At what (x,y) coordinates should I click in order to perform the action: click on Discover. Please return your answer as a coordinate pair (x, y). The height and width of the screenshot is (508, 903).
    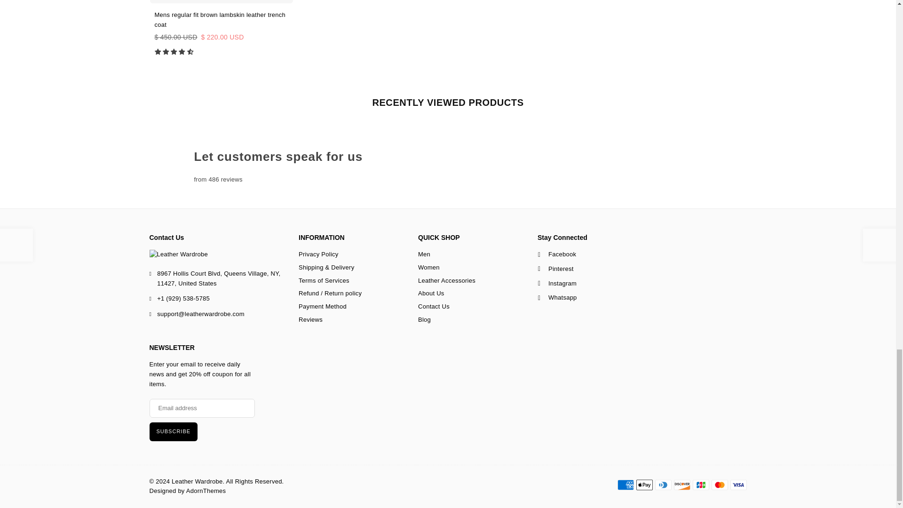
    Looking at the image, I should click on (681, 485).